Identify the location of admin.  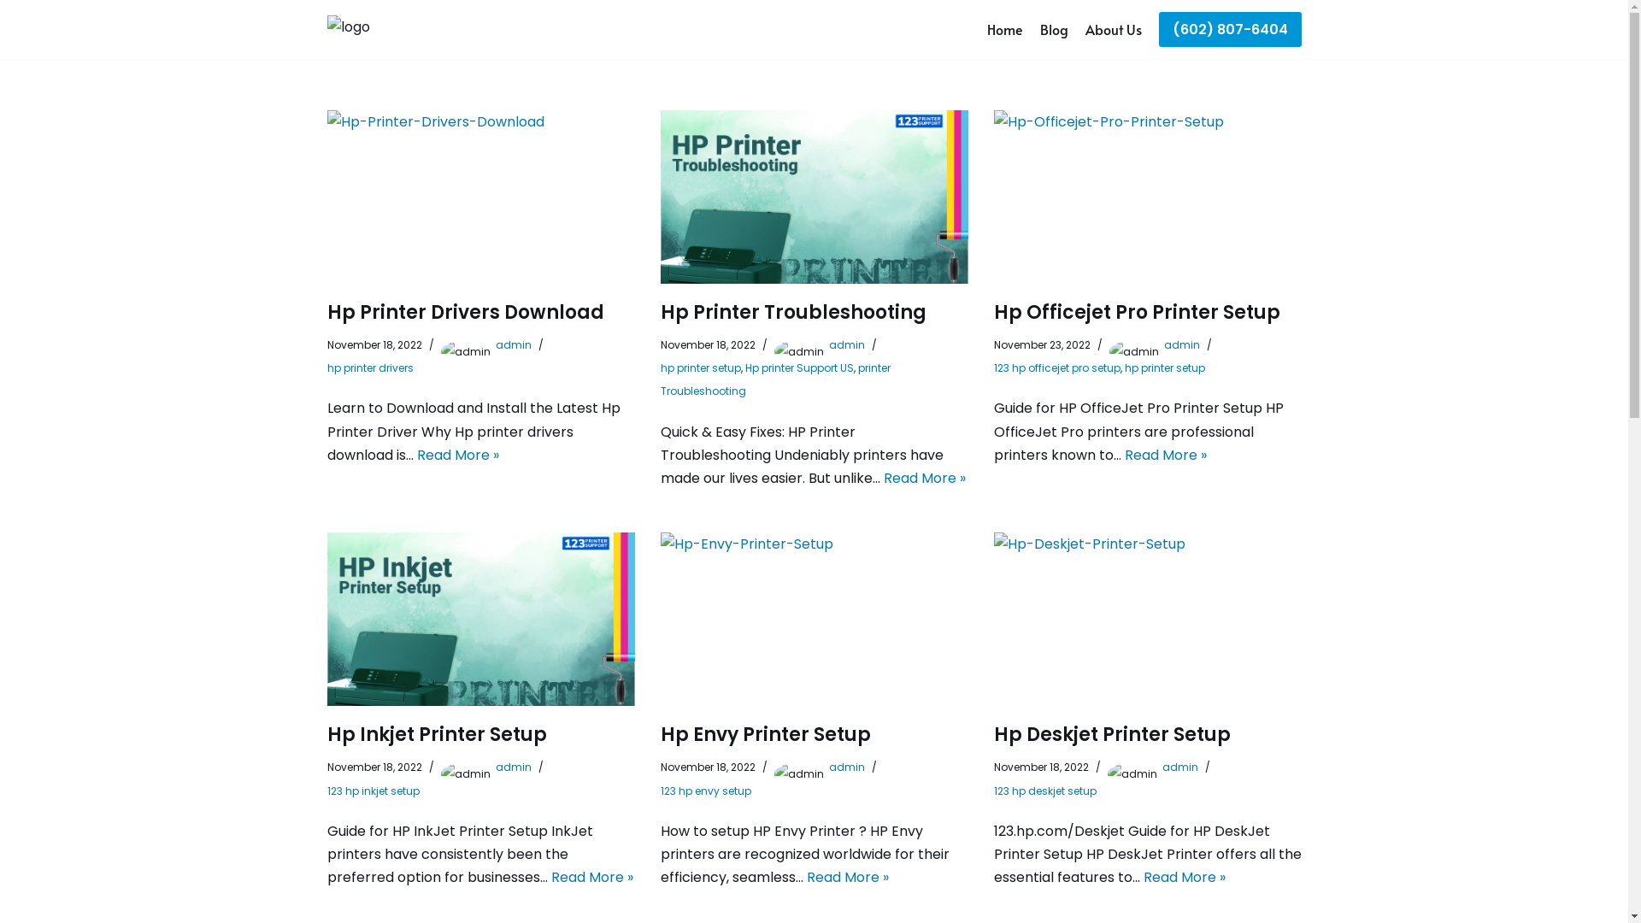
(1180, 767).